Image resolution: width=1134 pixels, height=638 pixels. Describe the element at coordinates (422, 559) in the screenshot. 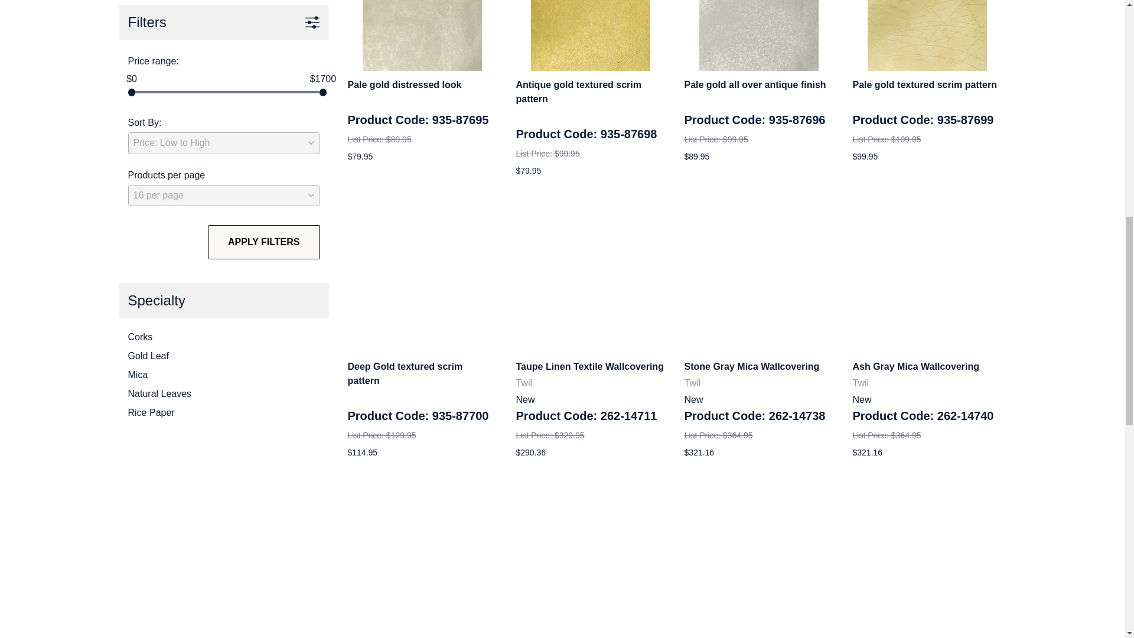

I see `Dark Stone Gray Mica Wallcovering` at that location.